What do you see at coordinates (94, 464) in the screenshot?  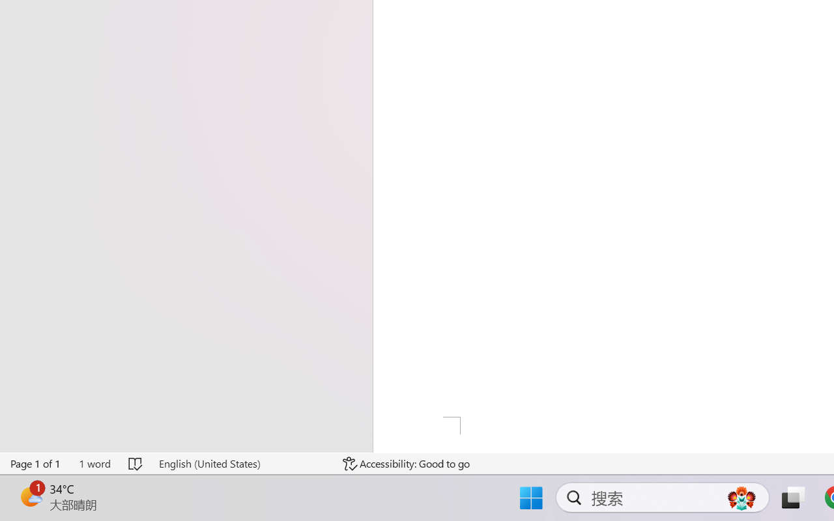 I see `Word Count 1 word` at bounding box center [94, 464].